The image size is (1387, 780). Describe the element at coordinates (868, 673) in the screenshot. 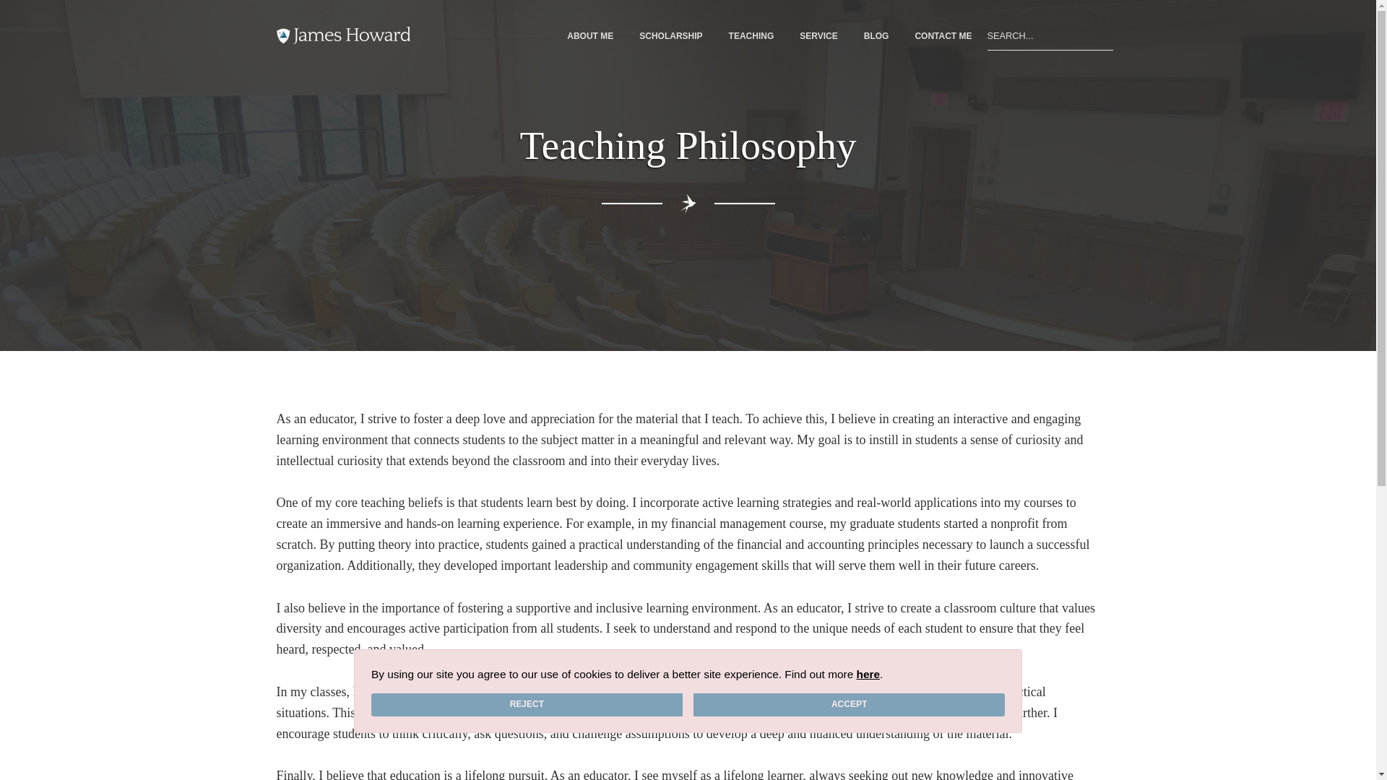

I see `here` at that location.